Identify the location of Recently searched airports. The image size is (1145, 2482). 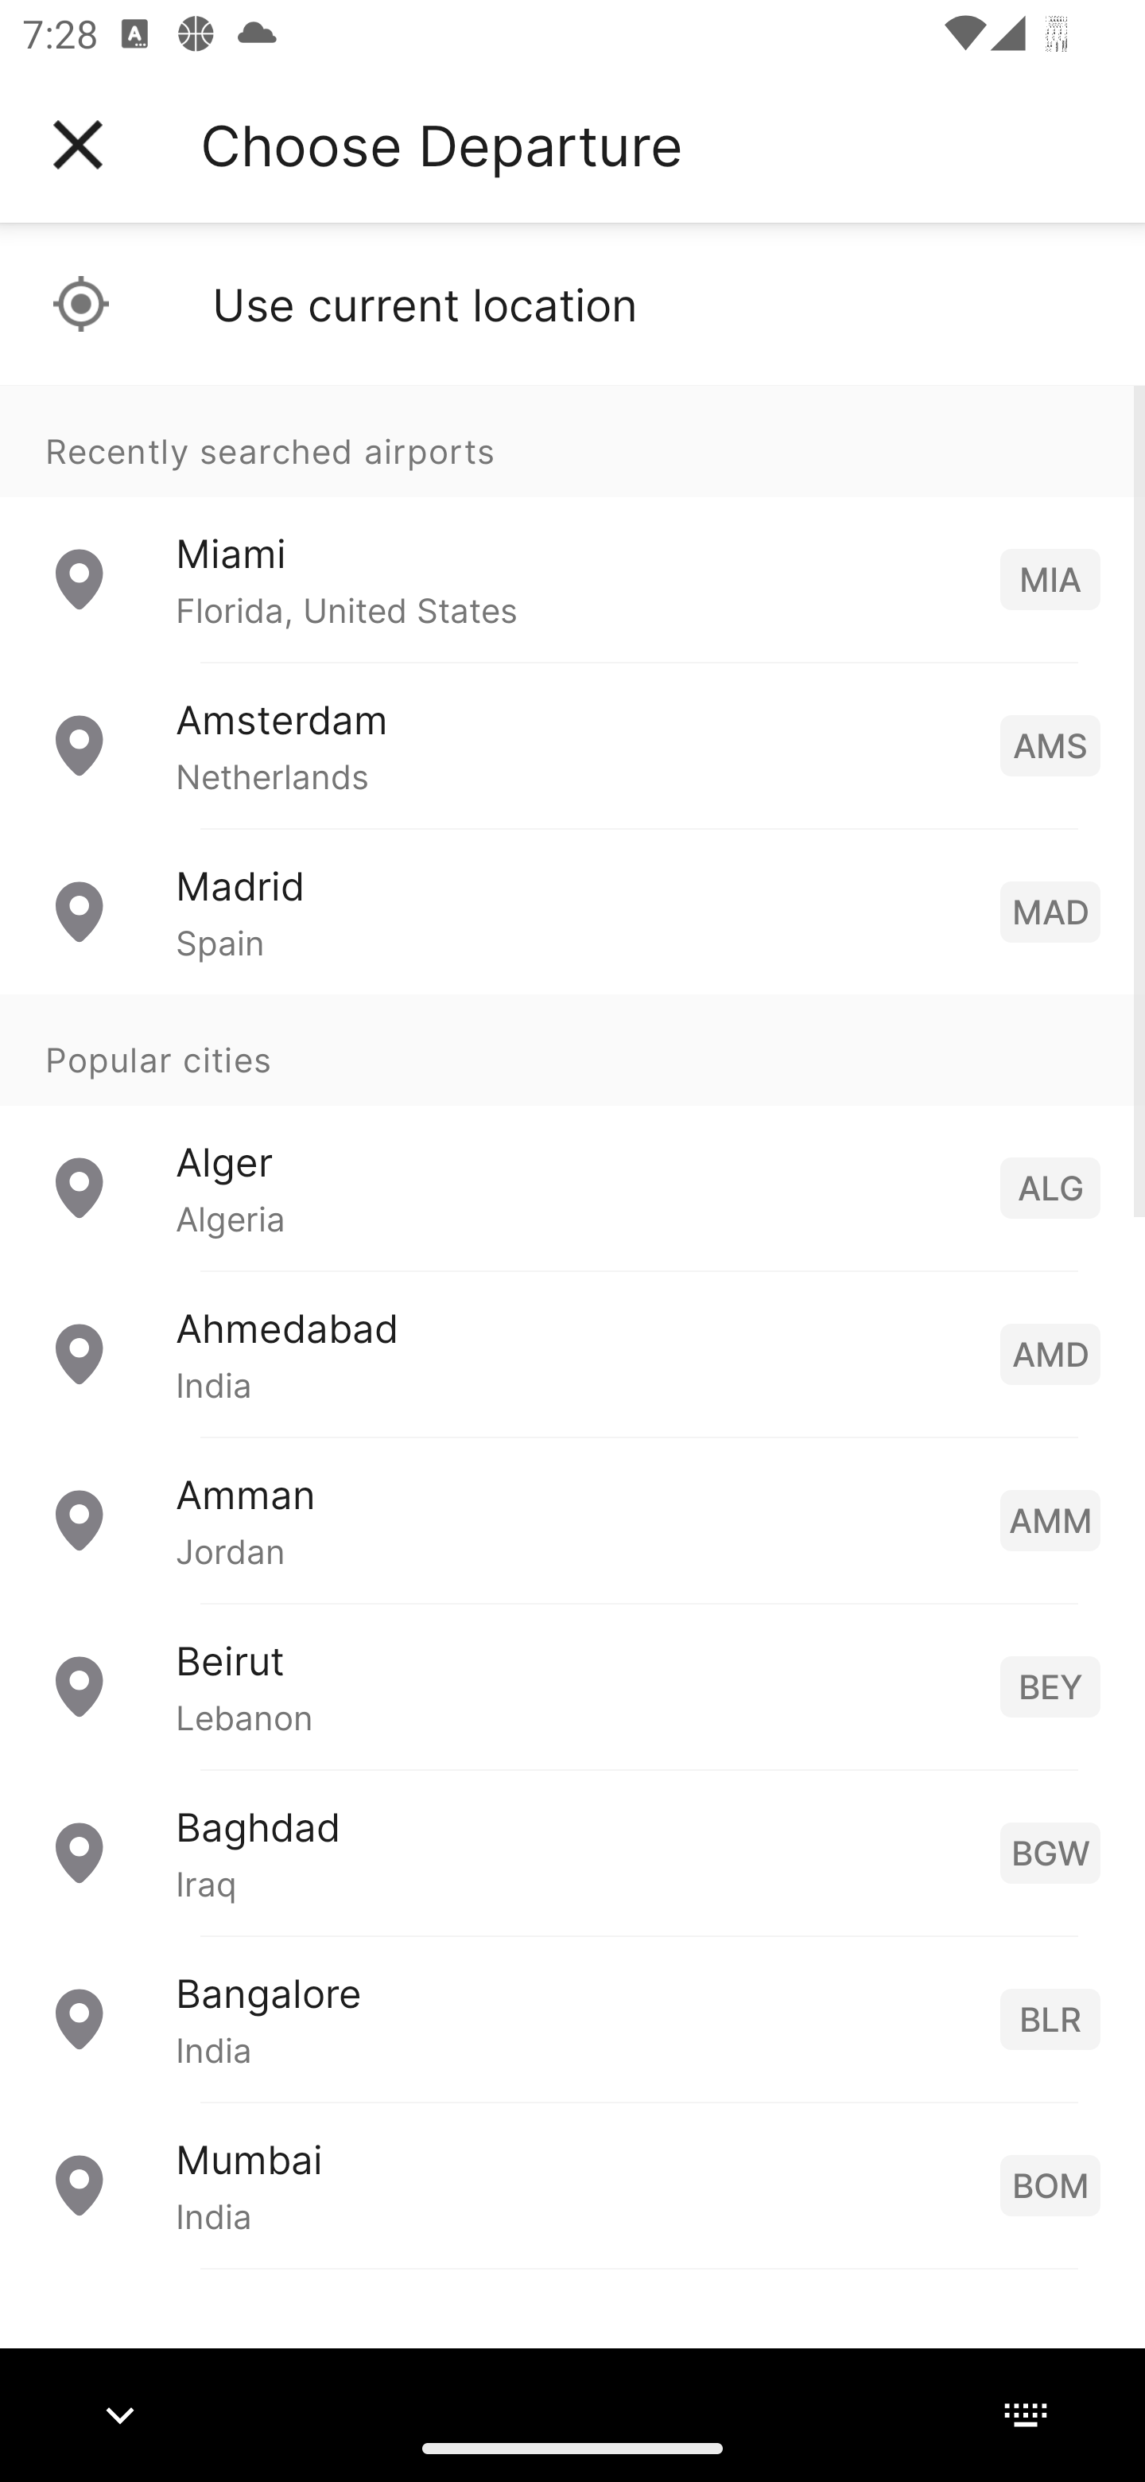
(572, 441).